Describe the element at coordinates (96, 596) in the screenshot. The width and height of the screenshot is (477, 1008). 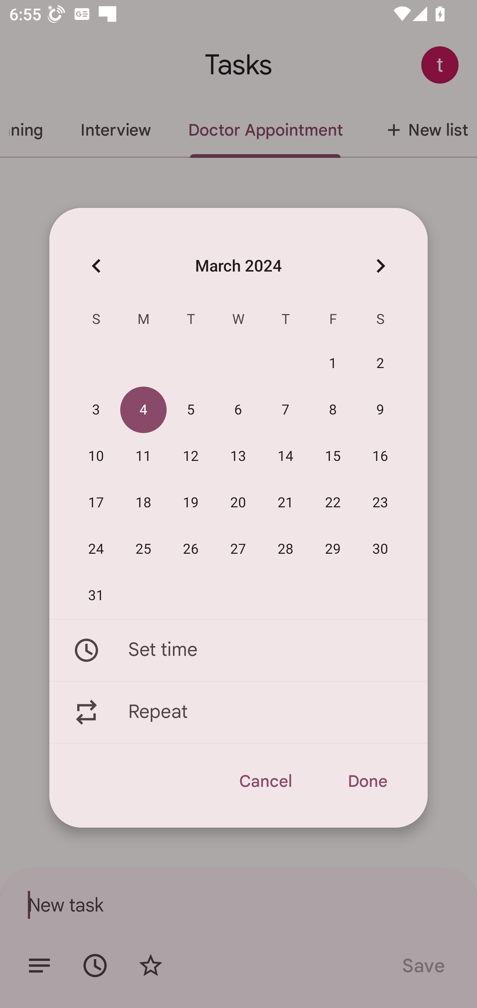
I see `31 31 March 2024` at that location.